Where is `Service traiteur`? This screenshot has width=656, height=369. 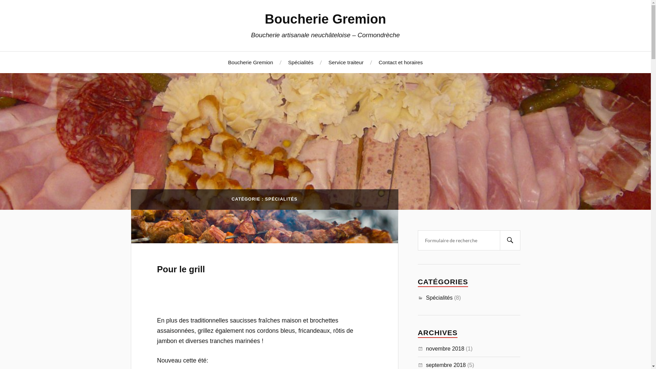 Service traiteur is located at coordinates (346, 62).